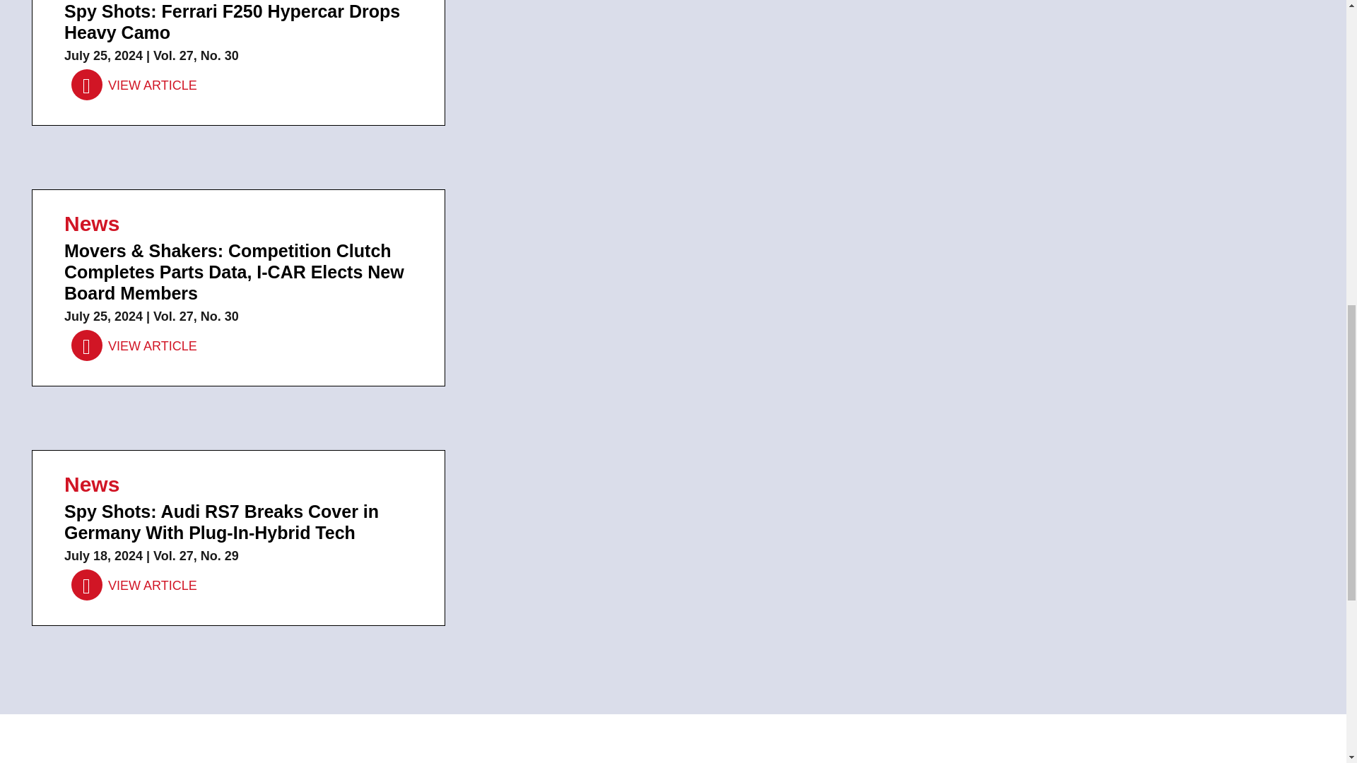 This screenshot has height=763, width=1357. I want to click on VIEW ARTICLE, so click(134, 345).